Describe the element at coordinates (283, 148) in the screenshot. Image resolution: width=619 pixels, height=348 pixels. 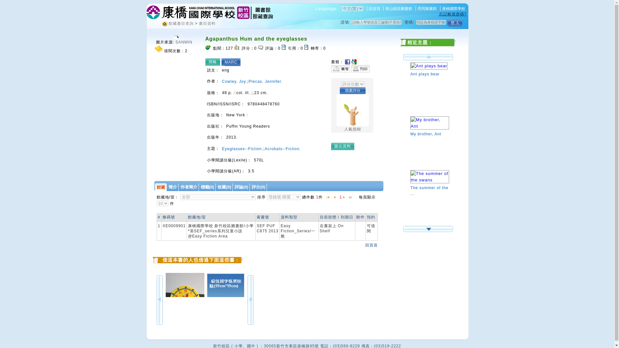
I see `Acrobats--Fiction.` at that location.